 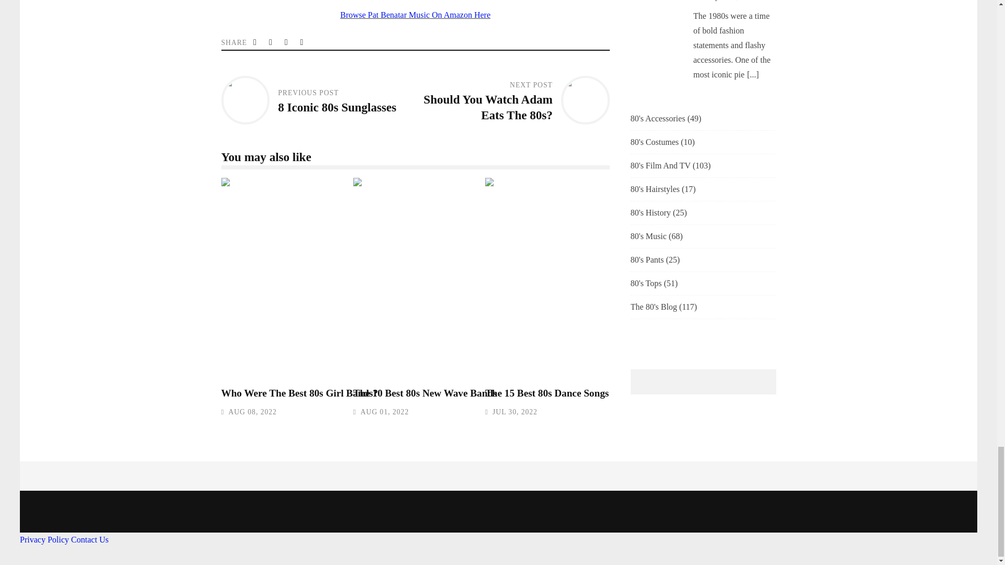 What do you see at coordinates (255, 42) in the screenshot?
I see `Tweet This!` at bounding box center [255, 42].